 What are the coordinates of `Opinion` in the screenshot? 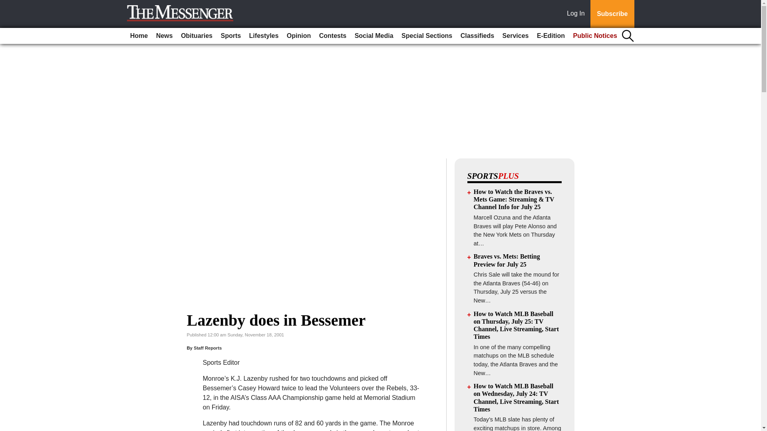 It's located at (299, 36).